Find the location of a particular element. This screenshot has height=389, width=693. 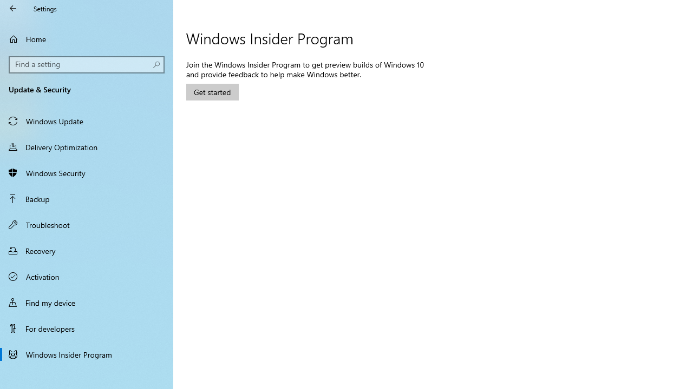

Backup is located at coordinates (87, 199).